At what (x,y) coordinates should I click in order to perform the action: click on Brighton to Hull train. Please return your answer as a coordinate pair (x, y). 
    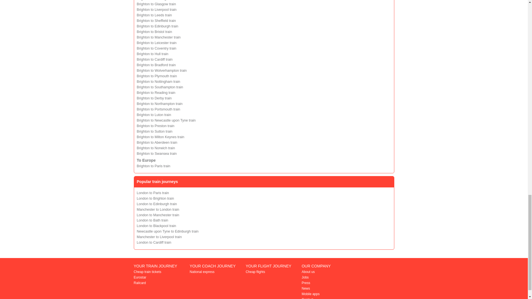
    Looking at the image, I should click on (152, 54).